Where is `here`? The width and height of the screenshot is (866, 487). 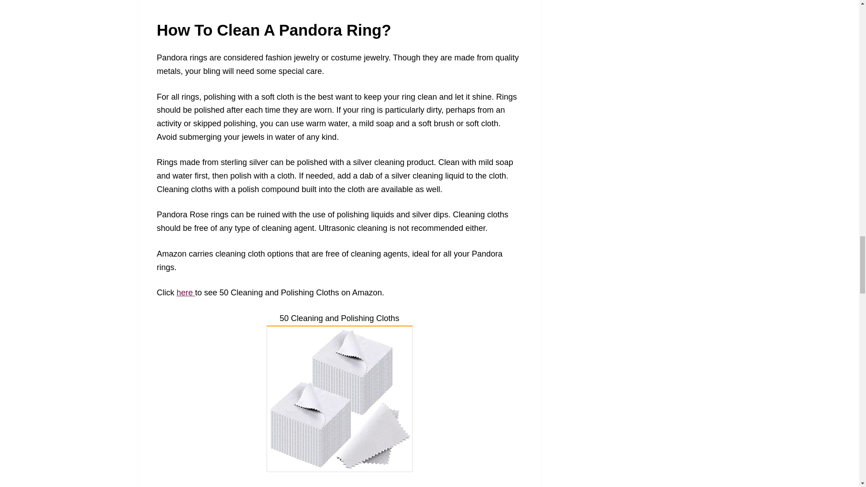
here is located at coordinates (186, 486).